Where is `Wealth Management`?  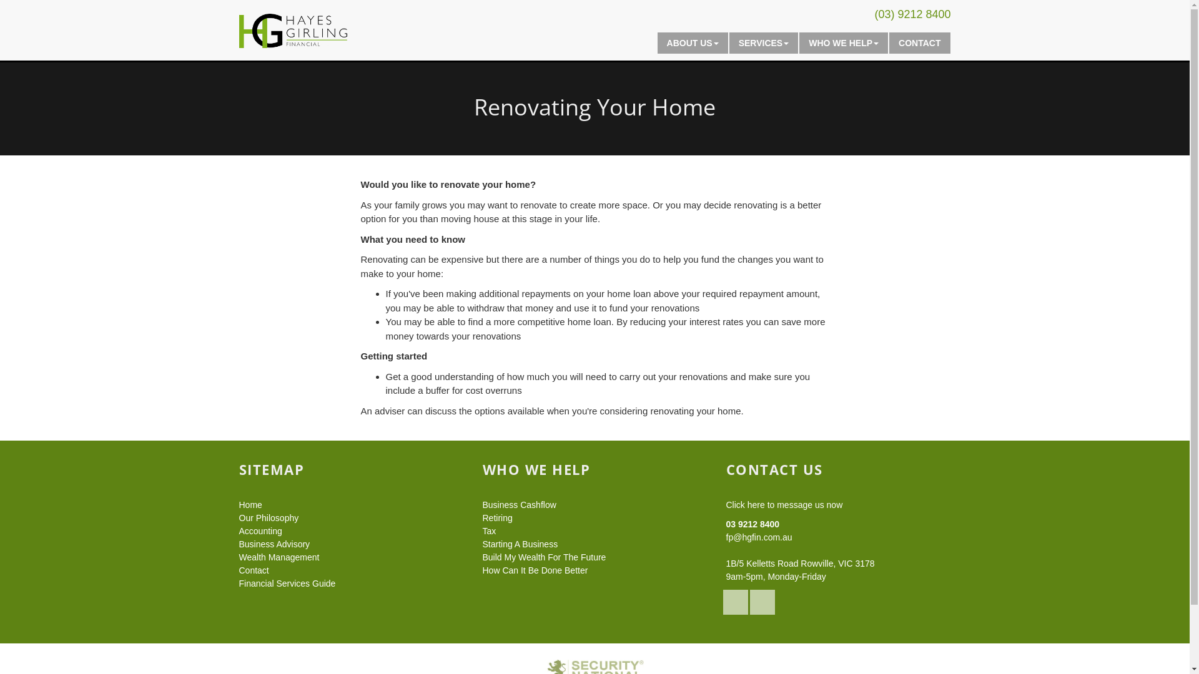
Wealth Management is located at coordinates (279, 557).